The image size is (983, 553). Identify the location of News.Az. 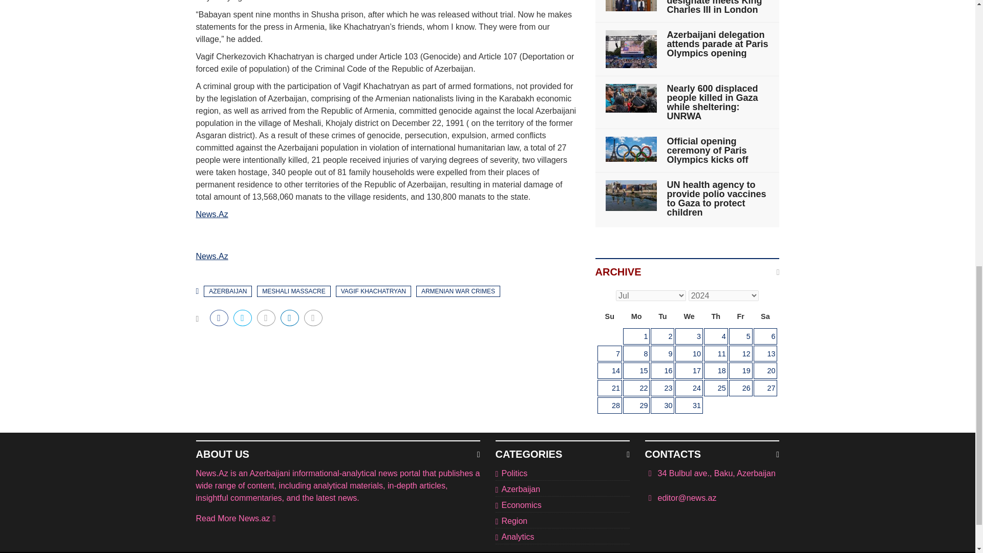
(212, 214).